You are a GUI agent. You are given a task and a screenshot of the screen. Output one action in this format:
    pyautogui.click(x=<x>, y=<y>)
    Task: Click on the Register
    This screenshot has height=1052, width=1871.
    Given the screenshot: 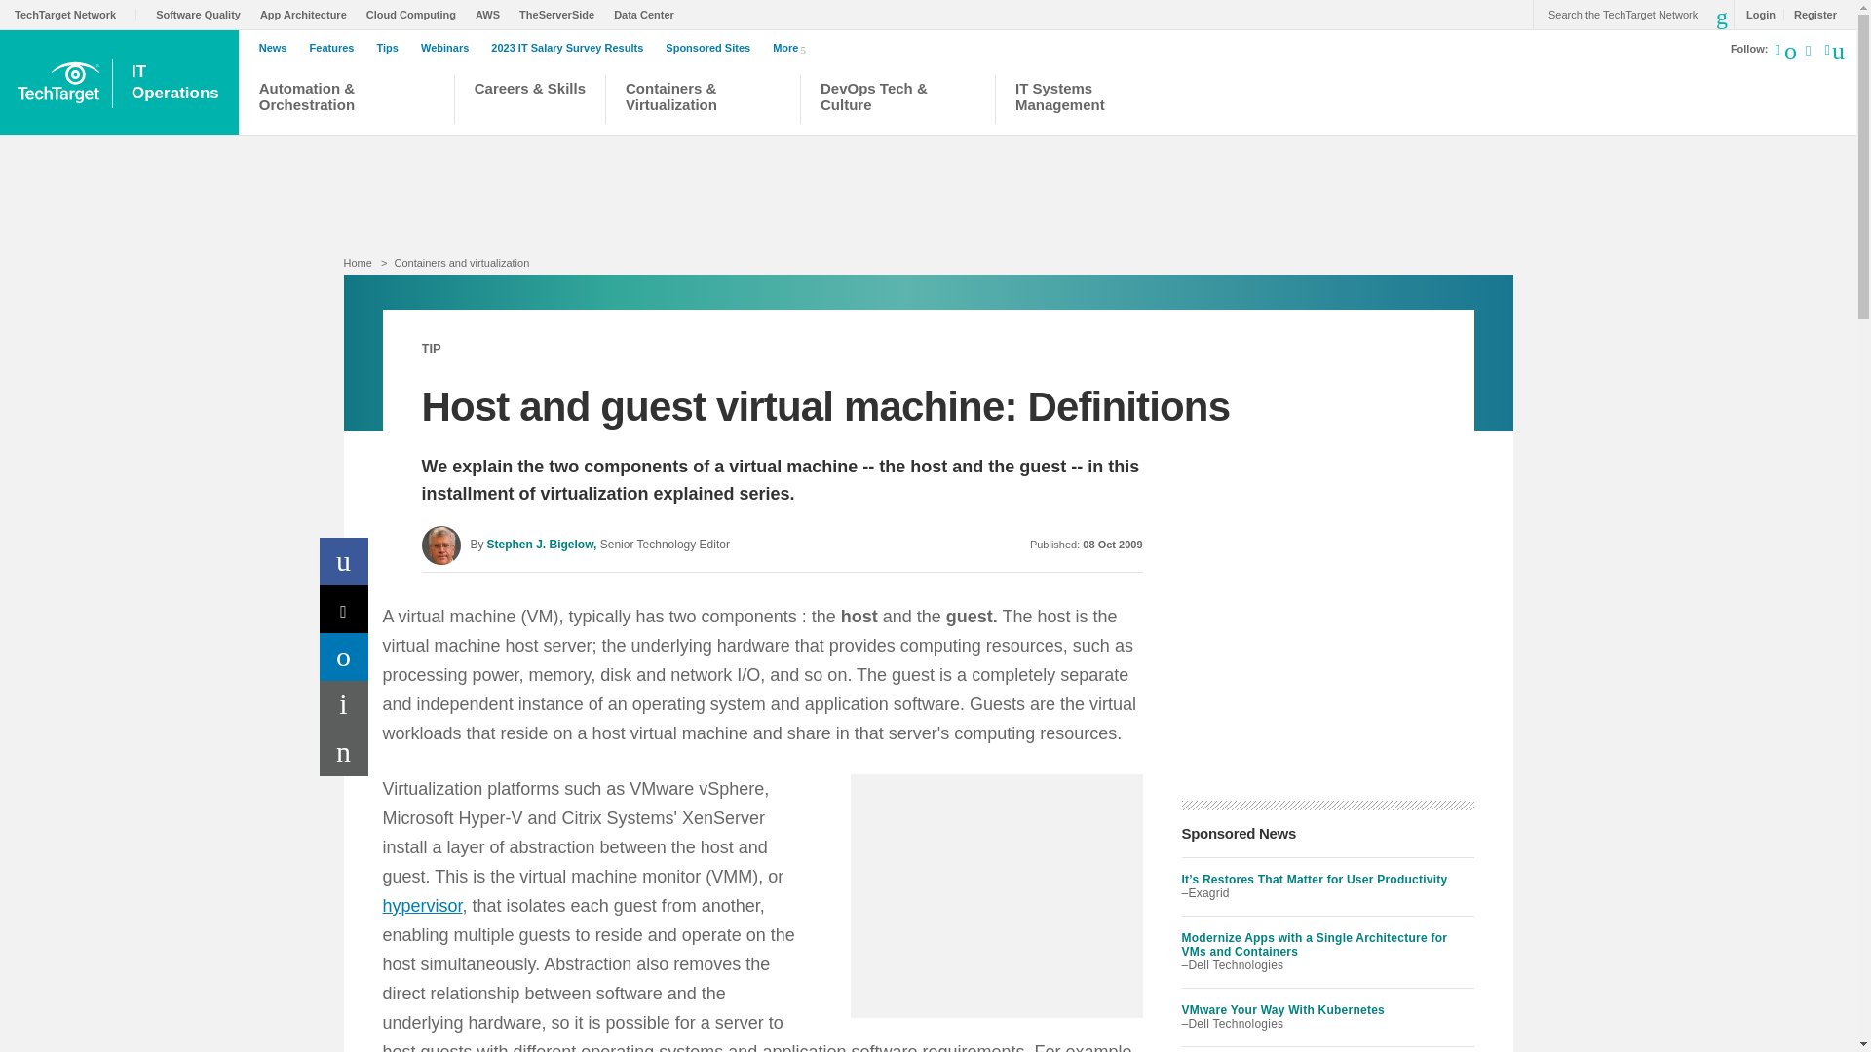 What is the action you would take?
    pyautogui.click(x=1810, y=14)
    